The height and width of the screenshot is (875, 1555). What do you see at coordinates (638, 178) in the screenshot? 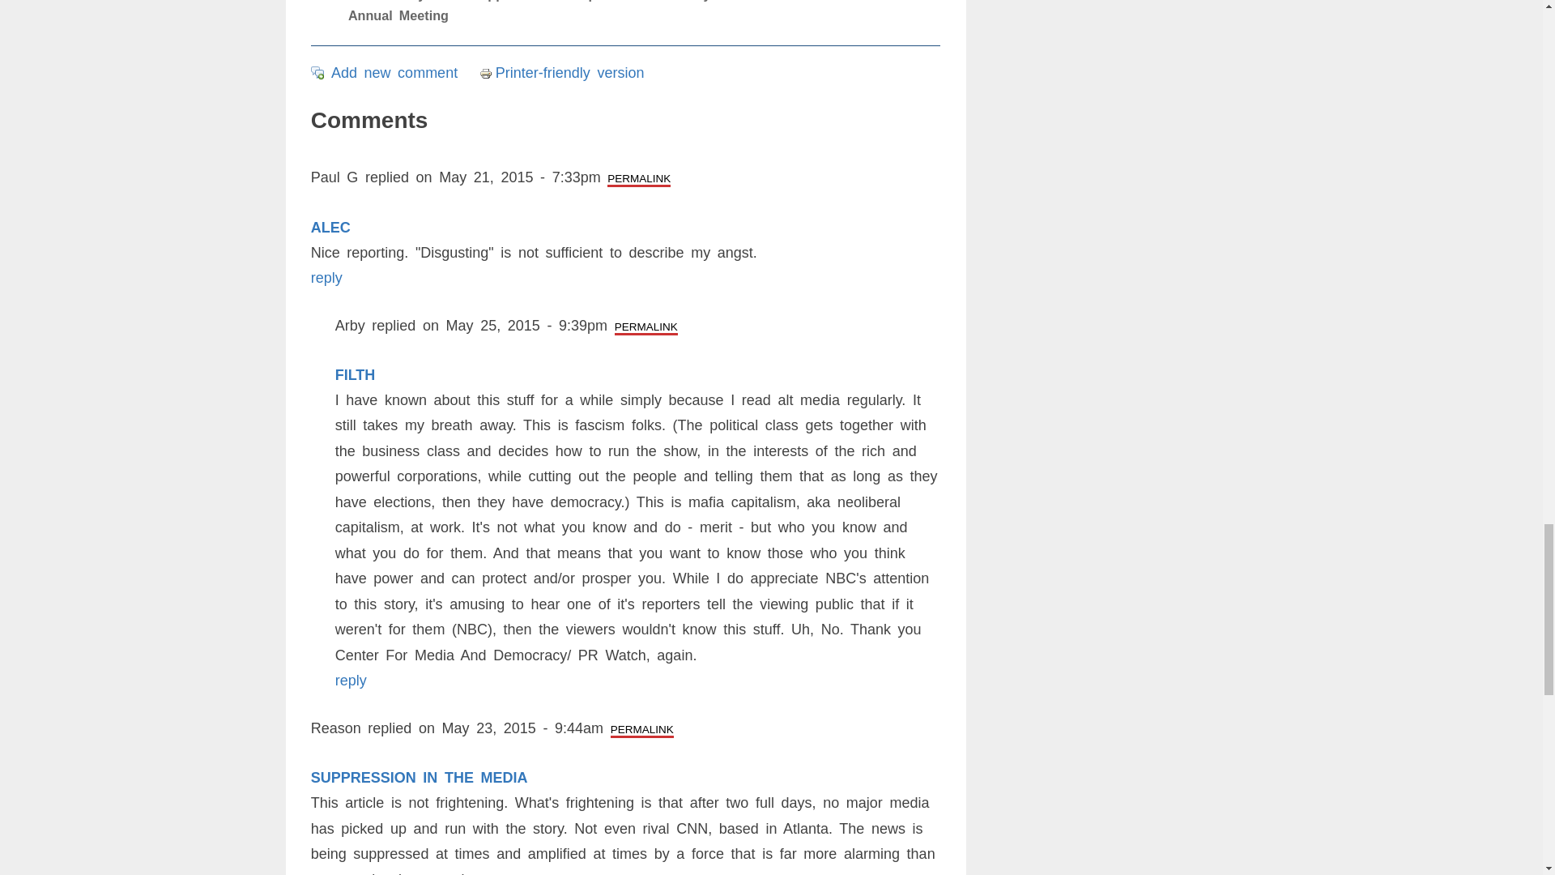
I see `PERMALINK` at bounding box center [638, 178].